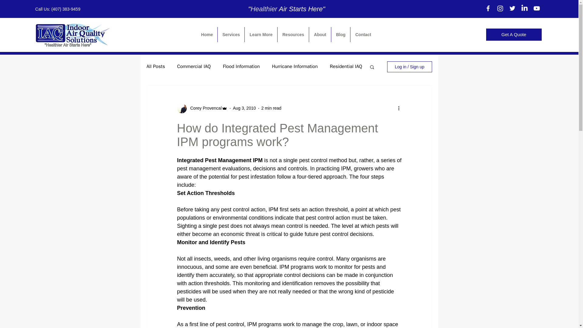  What do you see at coordinates (295, 67) in the screenshot?
I see `Hurricane Information` at bounding box center [295, 67].